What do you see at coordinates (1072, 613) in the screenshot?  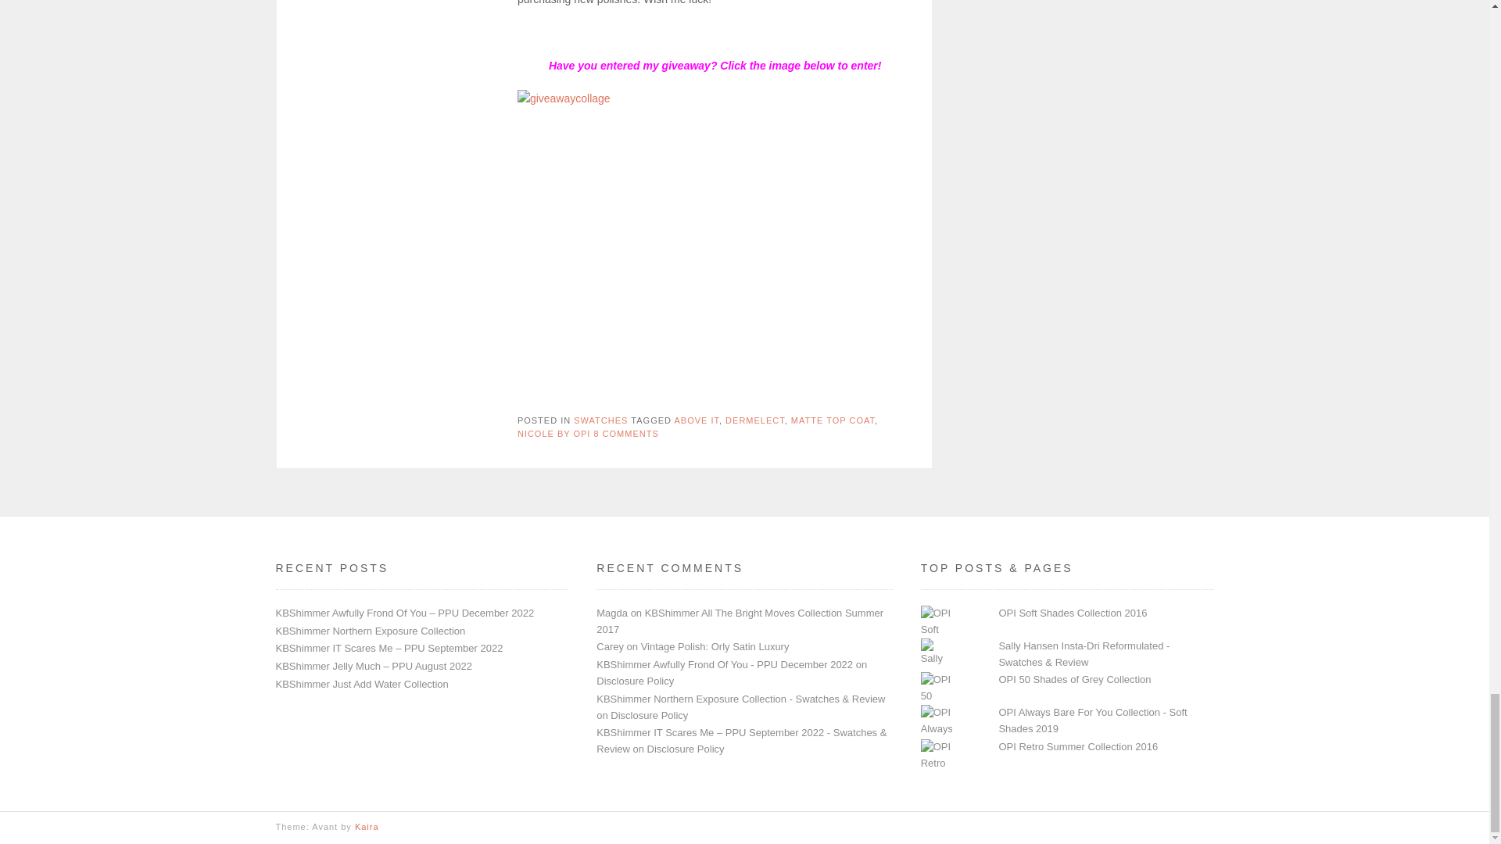 I see `OPI Soft Shades Collection 2016` at bounding box center [1072, 613].